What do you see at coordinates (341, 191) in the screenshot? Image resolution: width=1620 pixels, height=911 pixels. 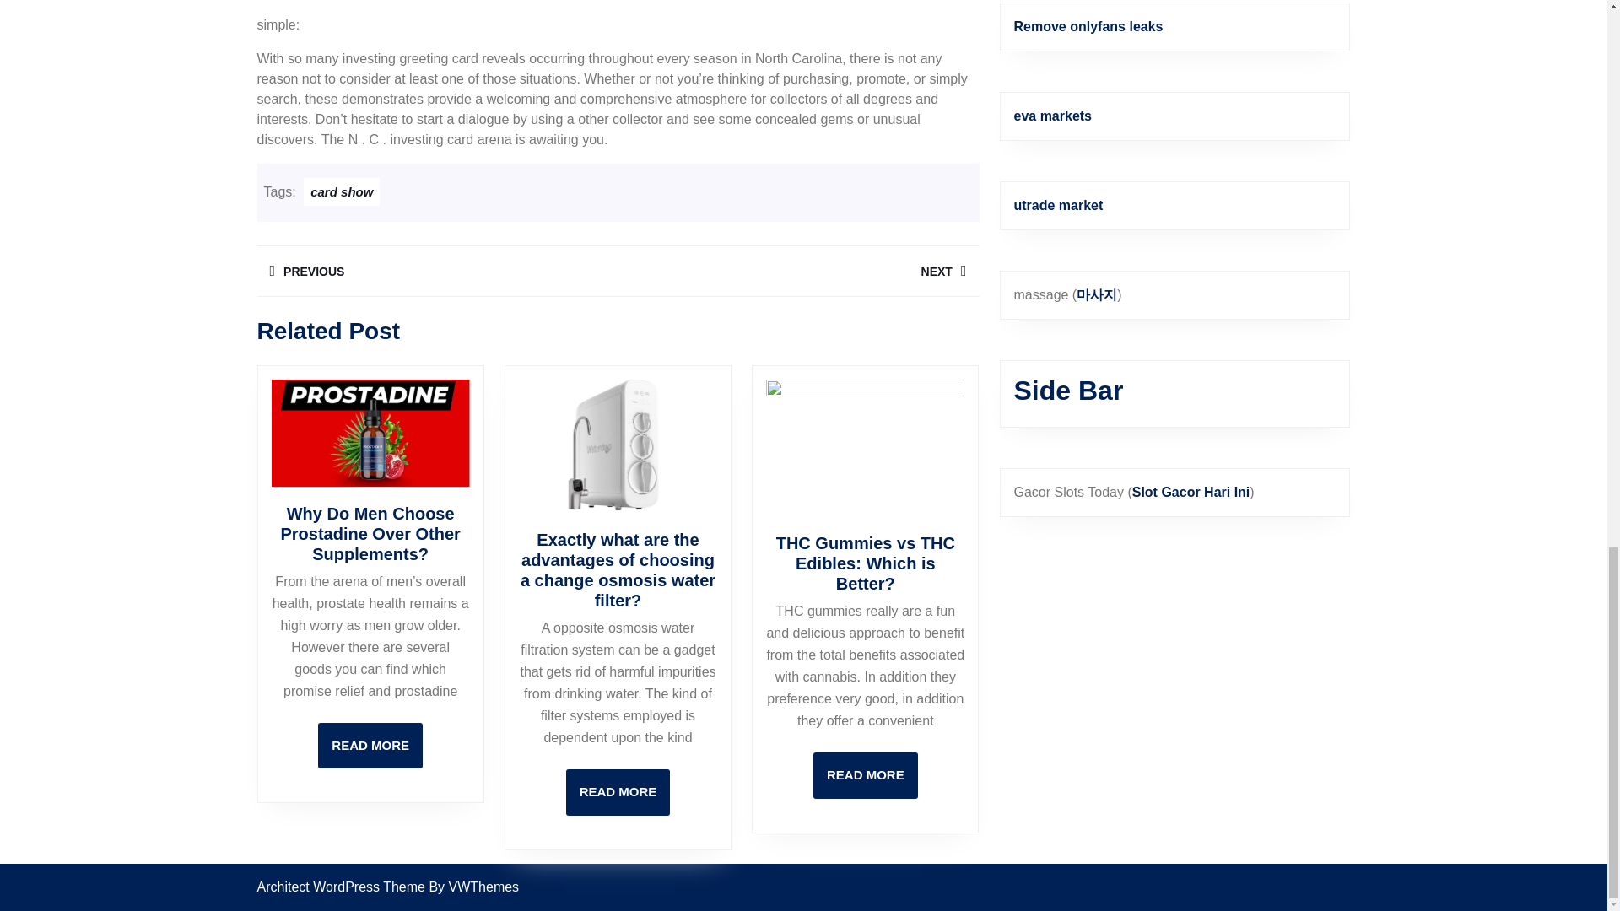 I see `card show` at bounding box center [341, 191].